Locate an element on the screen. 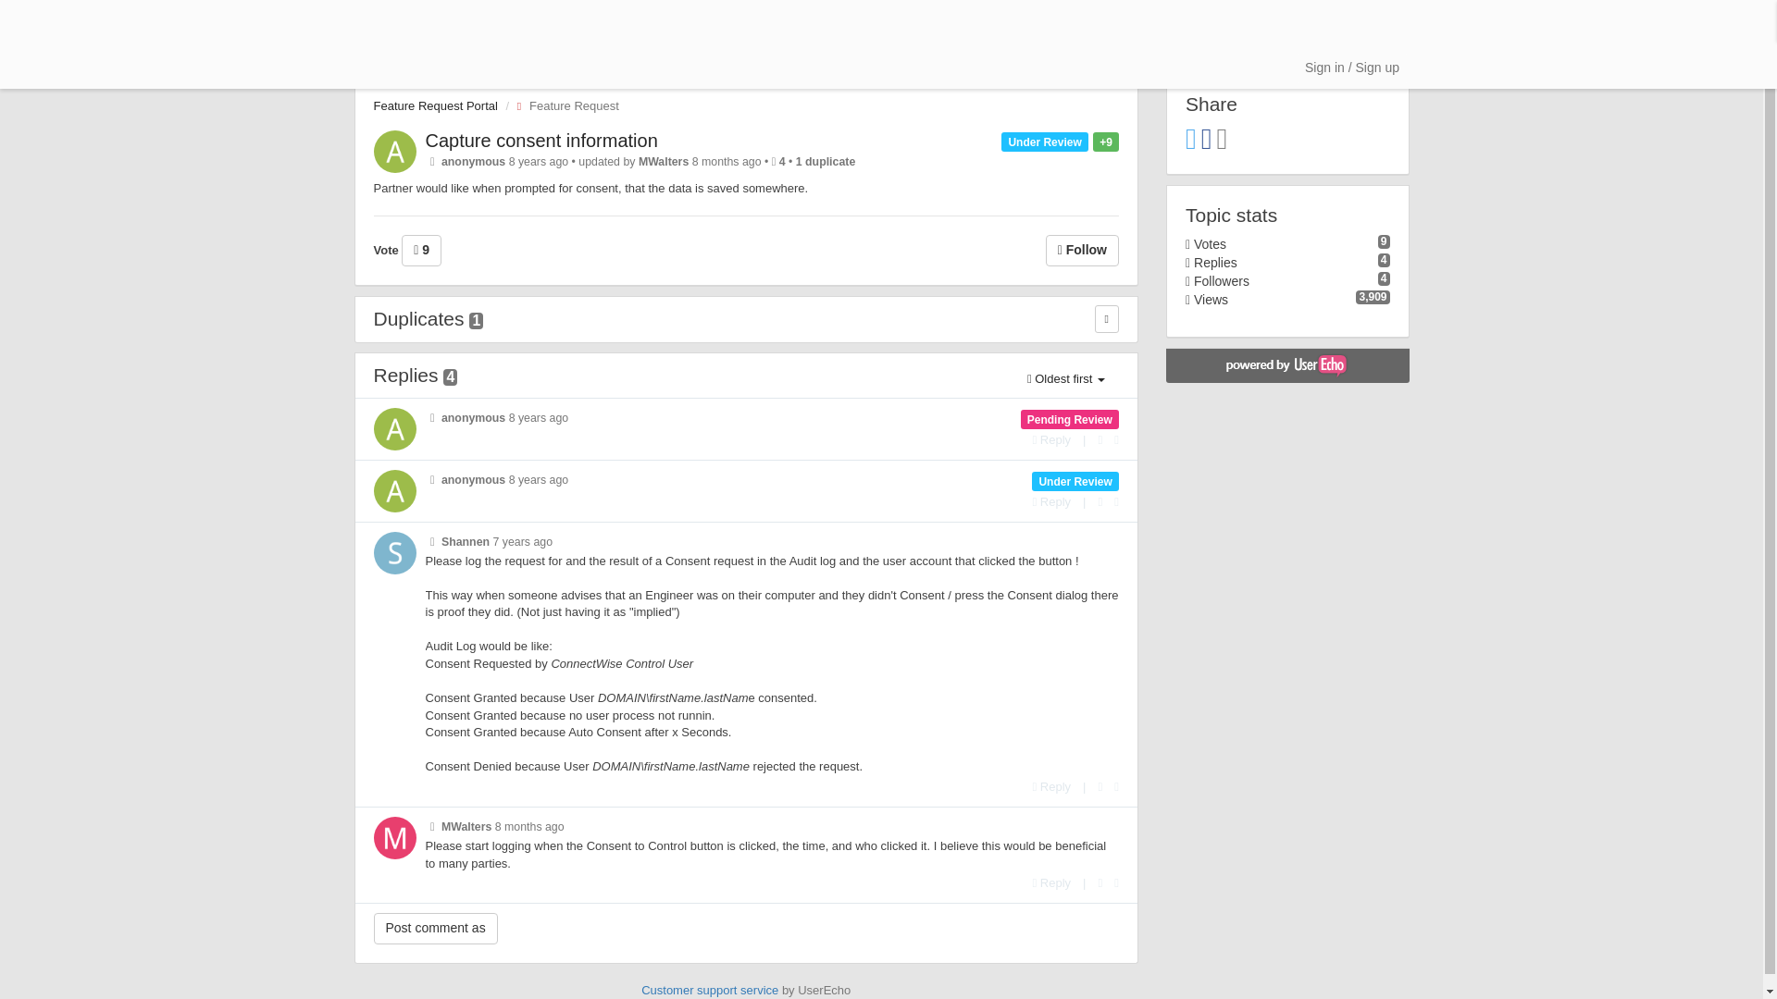 Image resolution: width=1777 pixels, height=999 pixels. Reply is located at coordinates (1051, 501).